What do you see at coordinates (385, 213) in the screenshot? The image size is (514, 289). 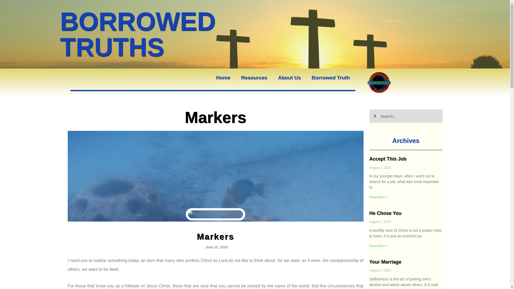 I see `He Chose You` at bounding box center [385, 213].